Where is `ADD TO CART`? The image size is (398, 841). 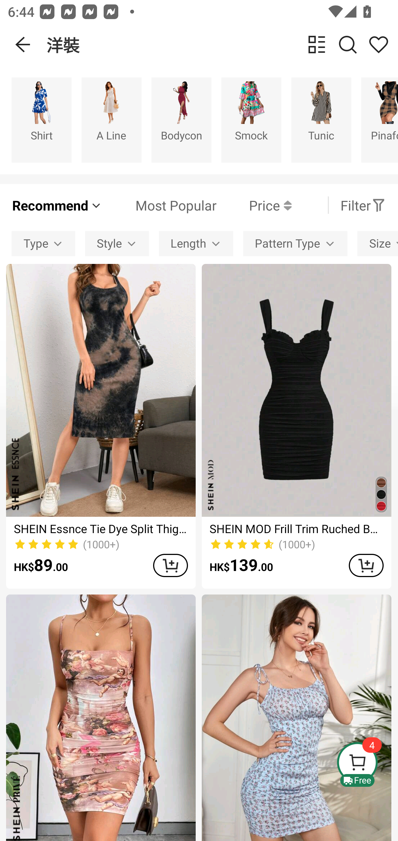 ADD TO CART is located at coordinates (366, 565).